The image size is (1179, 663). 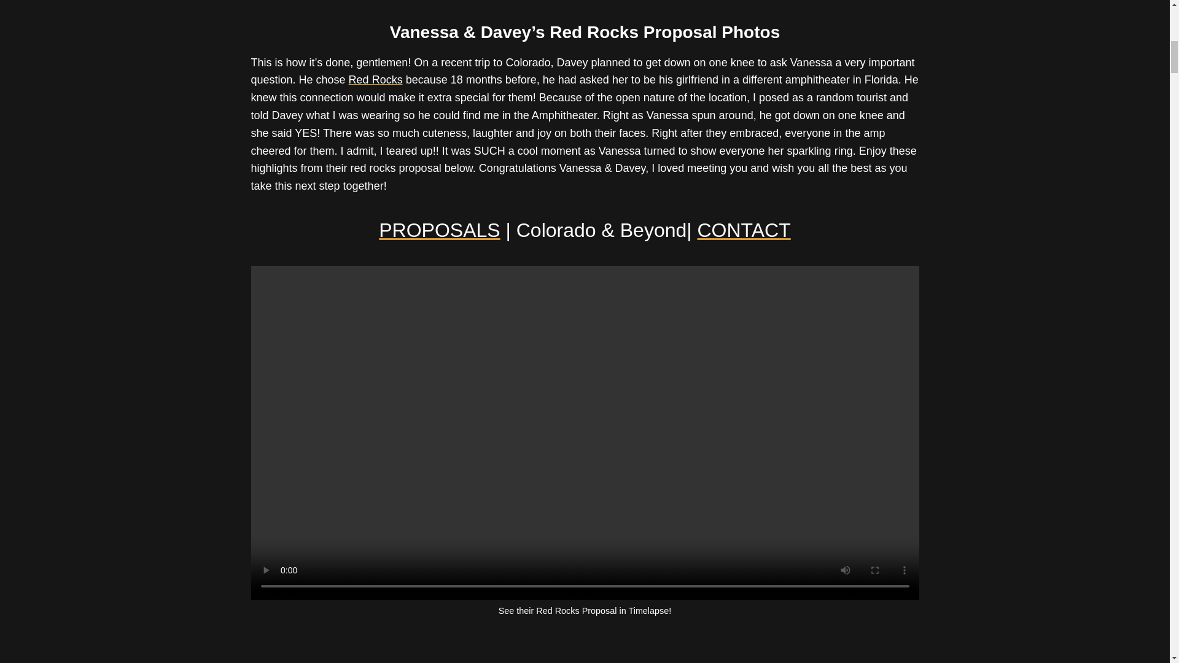 What do you see at coordinates (376, 80) in the screenshot?
I see `Red Rocks` at bounding box center [376, 80].